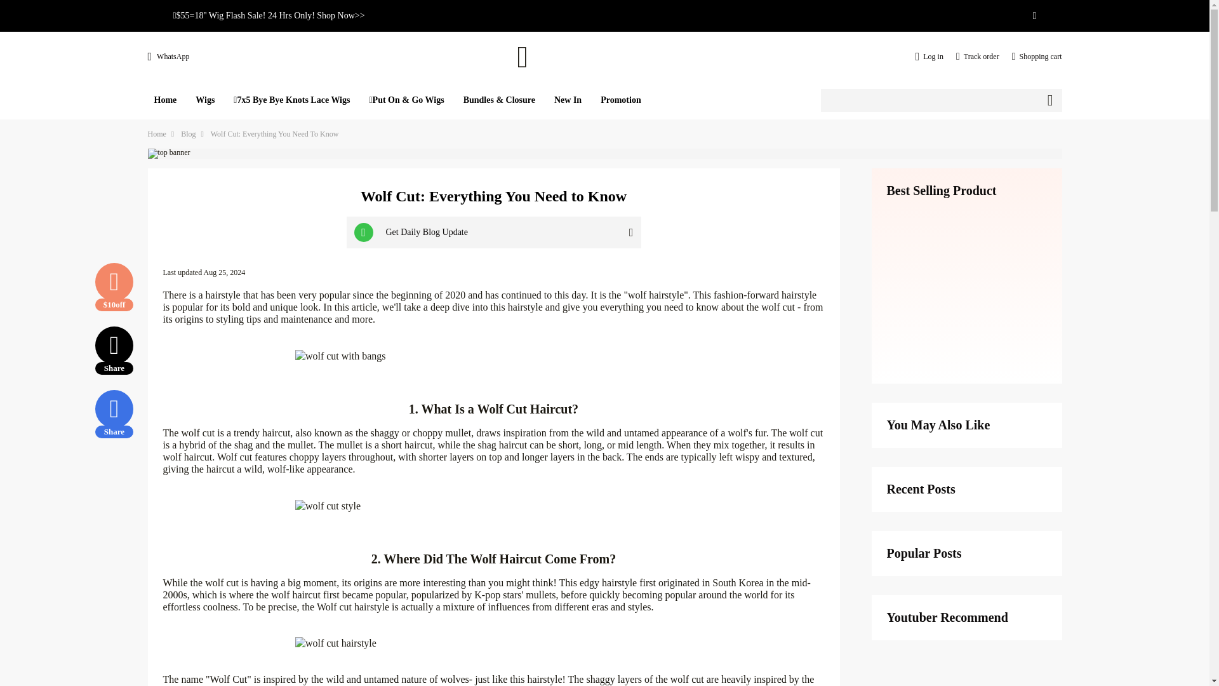 The height and width of the screenshot is (686, 1219). I want to click on New In, so click(568, 100).